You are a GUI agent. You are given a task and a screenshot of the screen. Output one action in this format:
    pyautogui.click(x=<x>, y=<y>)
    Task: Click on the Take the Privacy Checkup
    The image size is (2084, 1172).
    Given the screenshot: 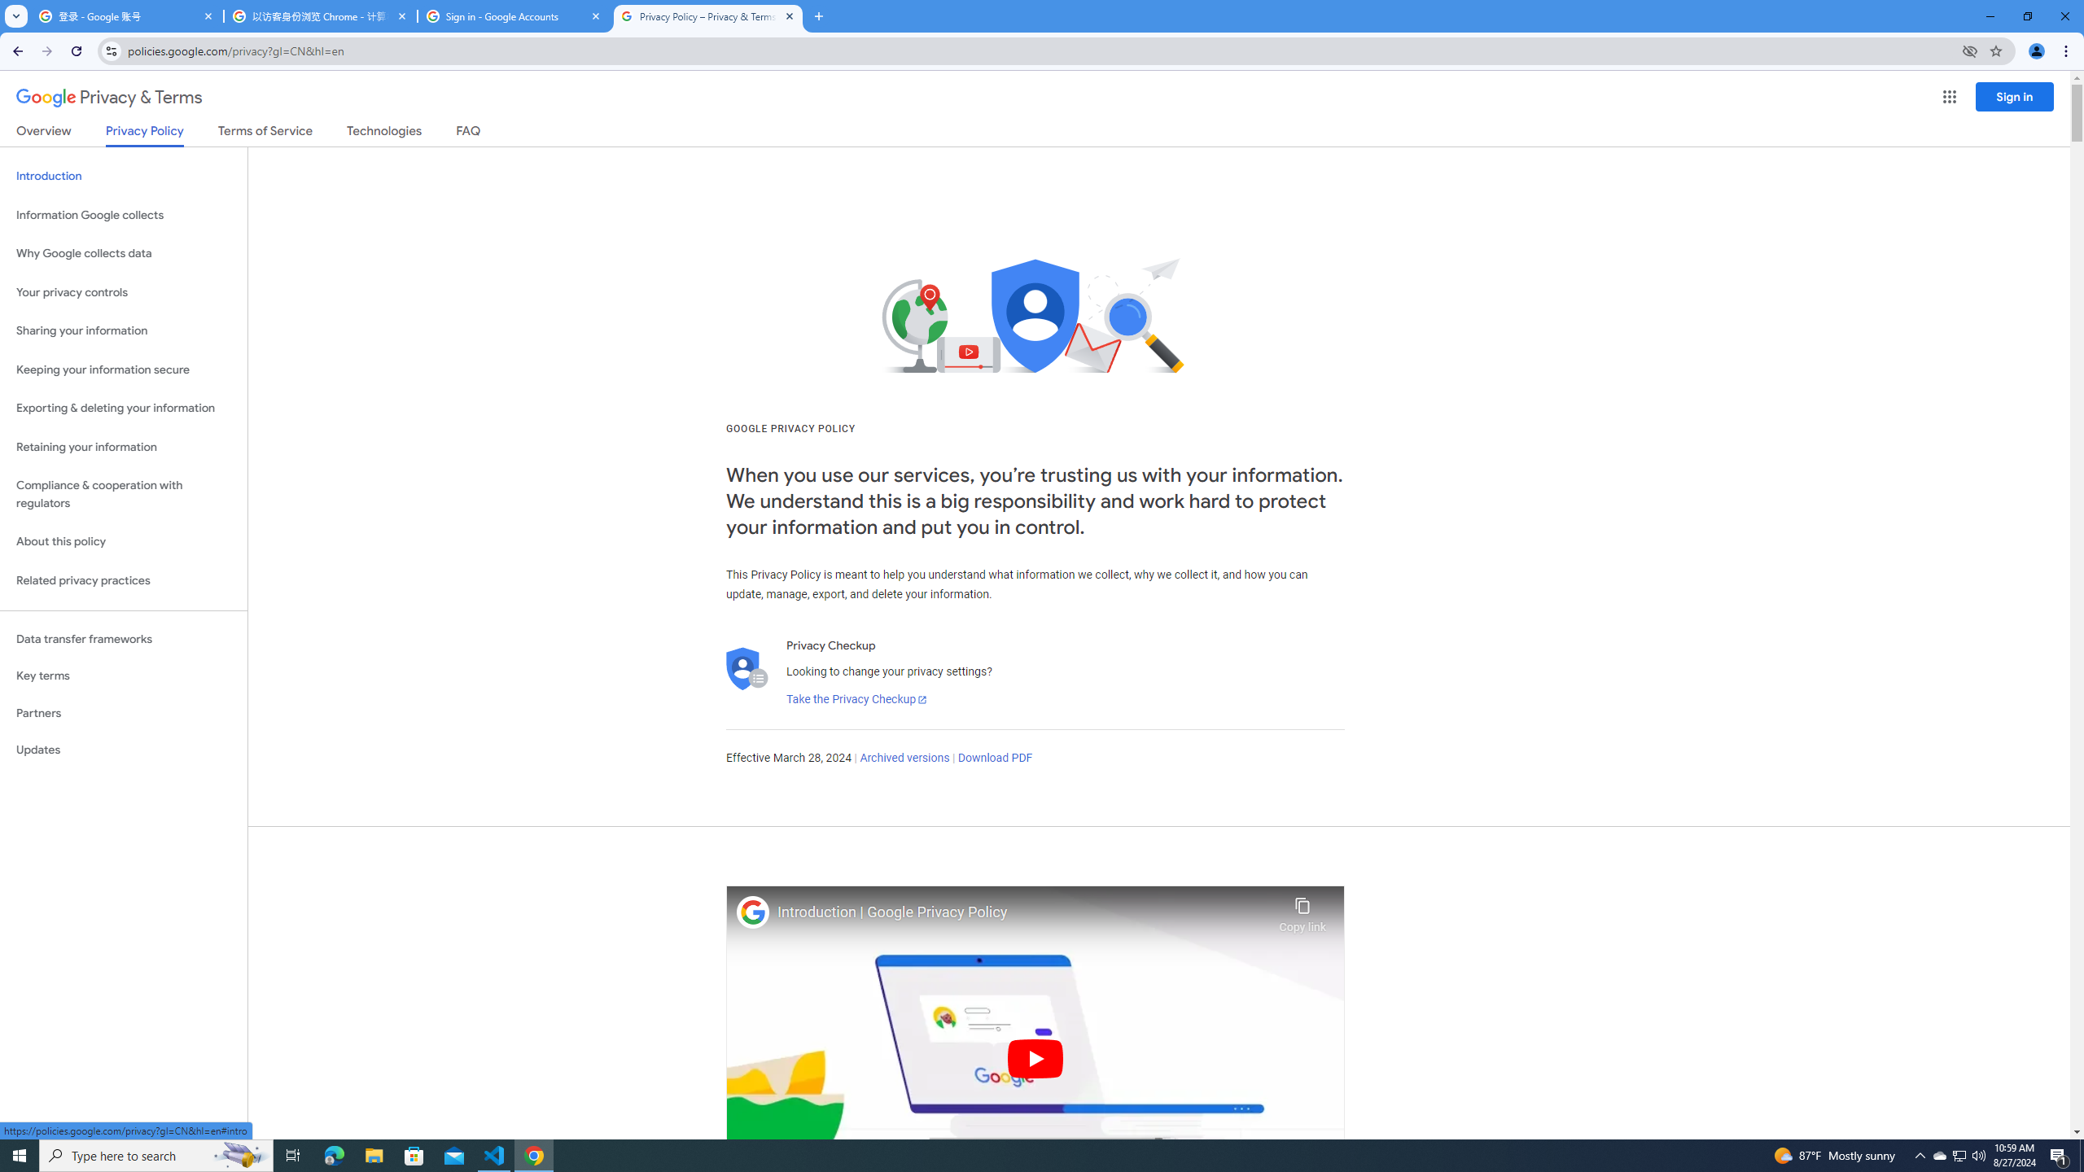 What is the action you would take?
    pyautogui.click(x=856, y=700)
    